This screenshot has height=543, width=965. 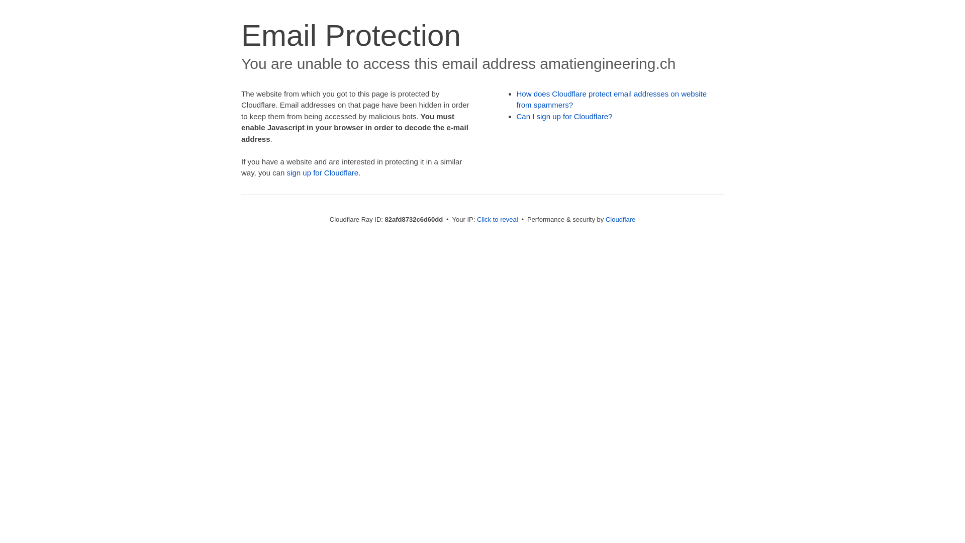 What do you see at coordinates (323, 173) in the screenshot?
I see `sign up for Cloudflare` at bounding box center [323, 173].